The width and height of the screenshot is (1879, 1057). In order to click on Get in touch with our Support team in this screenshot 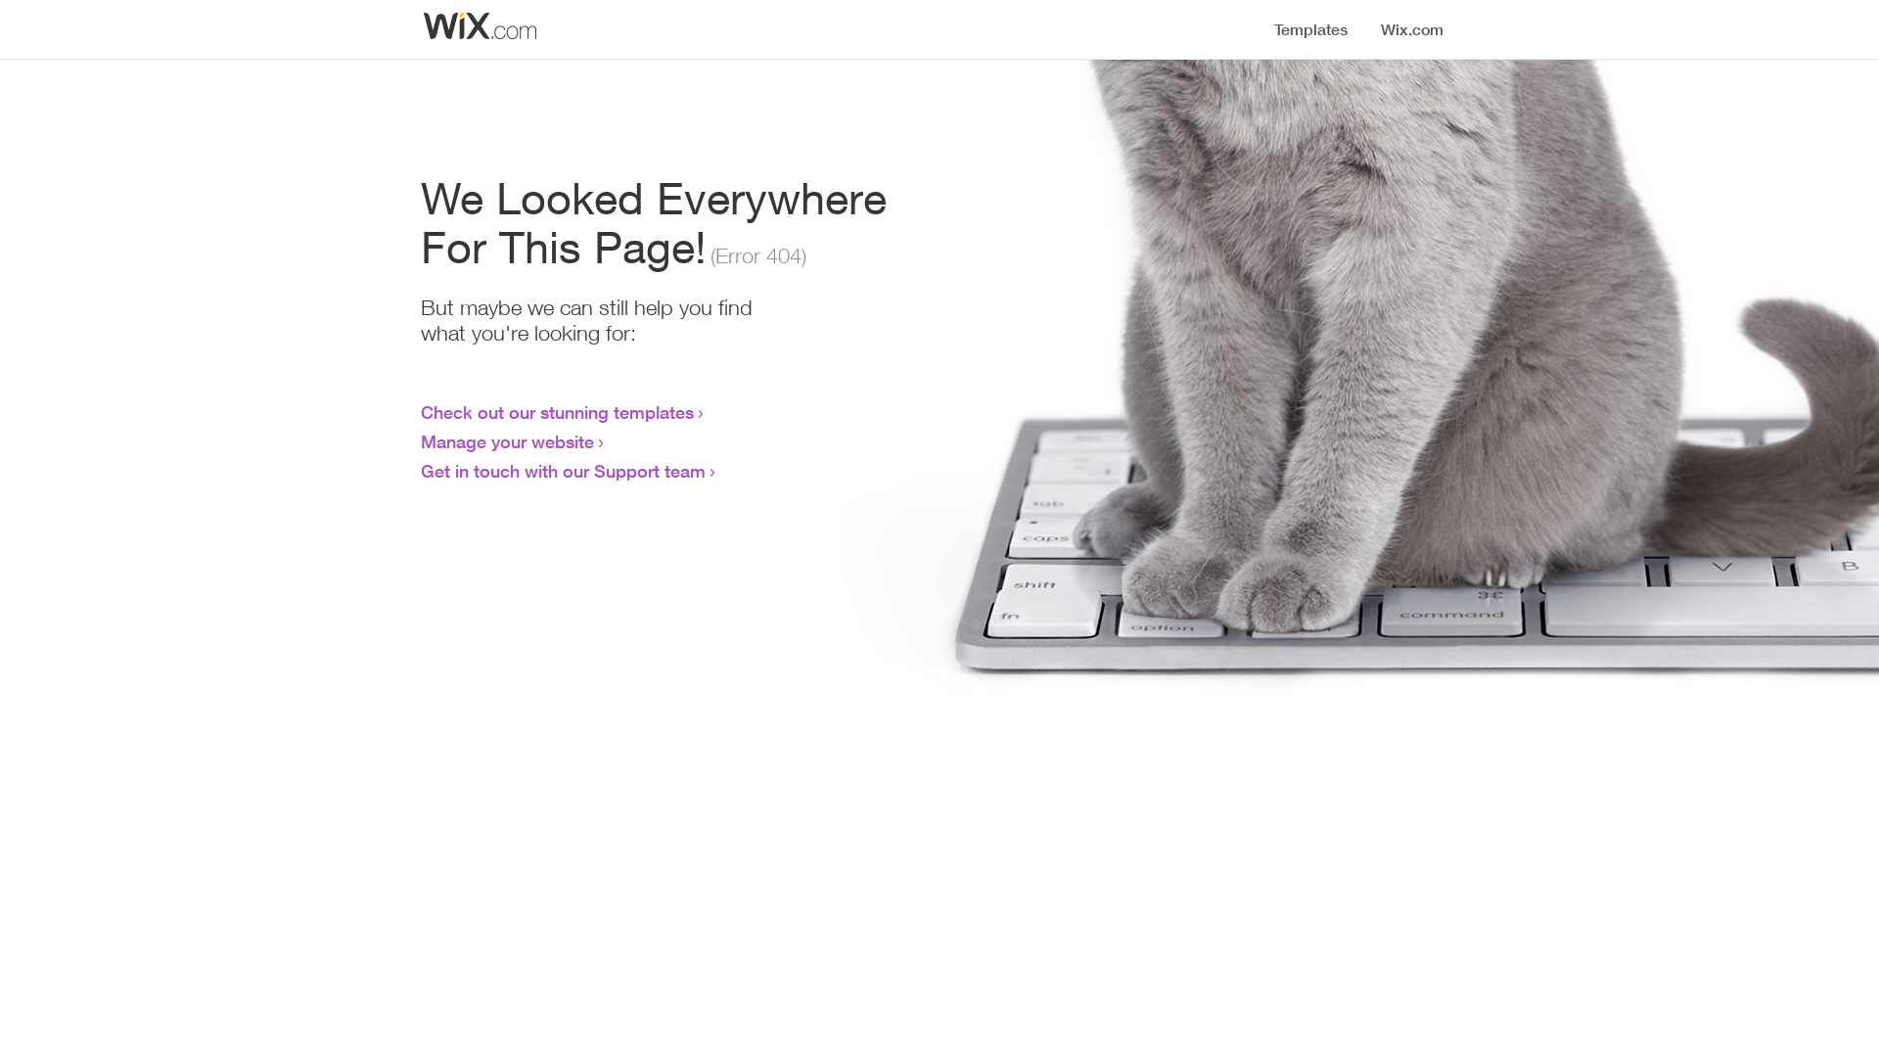, I will do `click(564, 471)`.